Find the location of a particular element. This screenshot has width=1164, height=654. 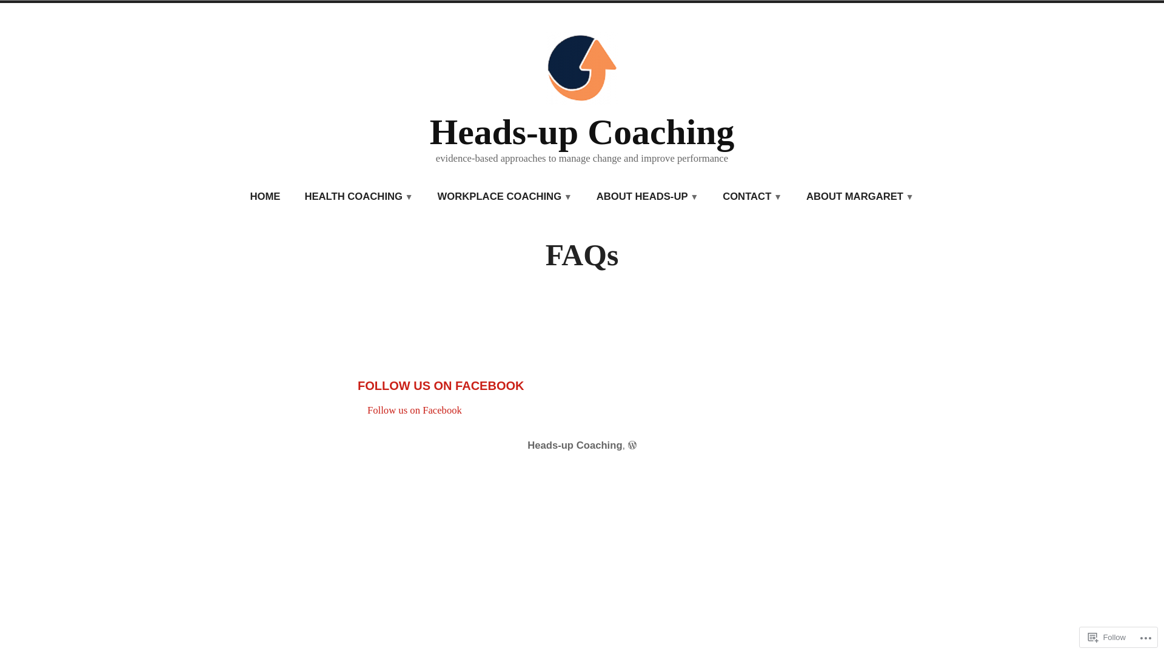

HEALTH COACHING is located at coordinates (359, 197).